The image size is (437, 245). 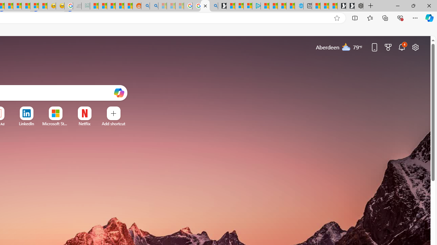 I want to click on Bing Real Estate - Home sales and rental listings, so click(x=214, y=6).